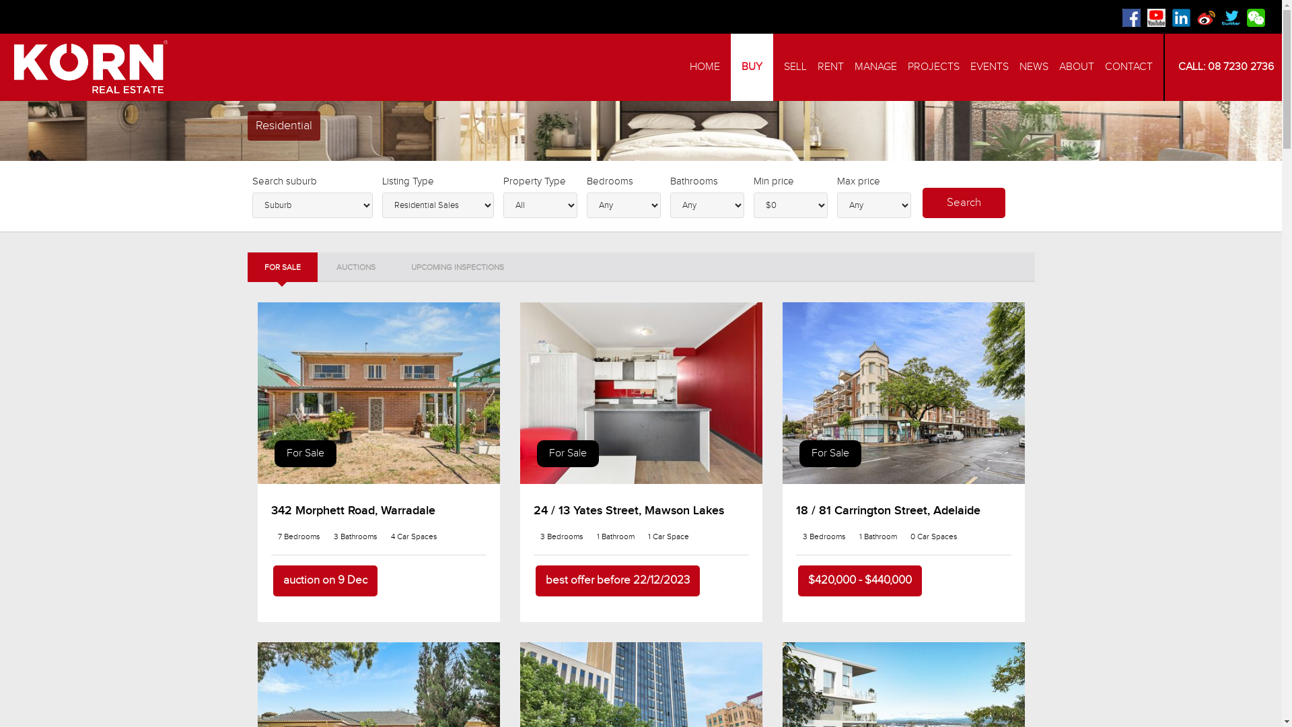 This screenshot has height=727, width=1292. Describe the element at coordinates (1077, 67) in the screenshot. I see `ABOUT` at that location.